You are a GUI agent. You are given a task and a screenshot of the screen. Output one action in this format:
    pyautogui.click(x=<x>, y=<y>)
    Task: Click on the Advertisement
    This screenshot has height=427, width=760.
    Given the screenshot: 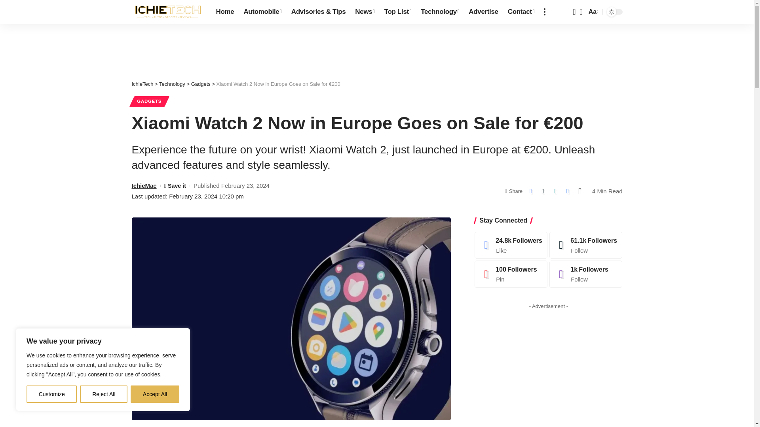 What is the action you would take?
    pyautogui.click(x=549, y=370)
    